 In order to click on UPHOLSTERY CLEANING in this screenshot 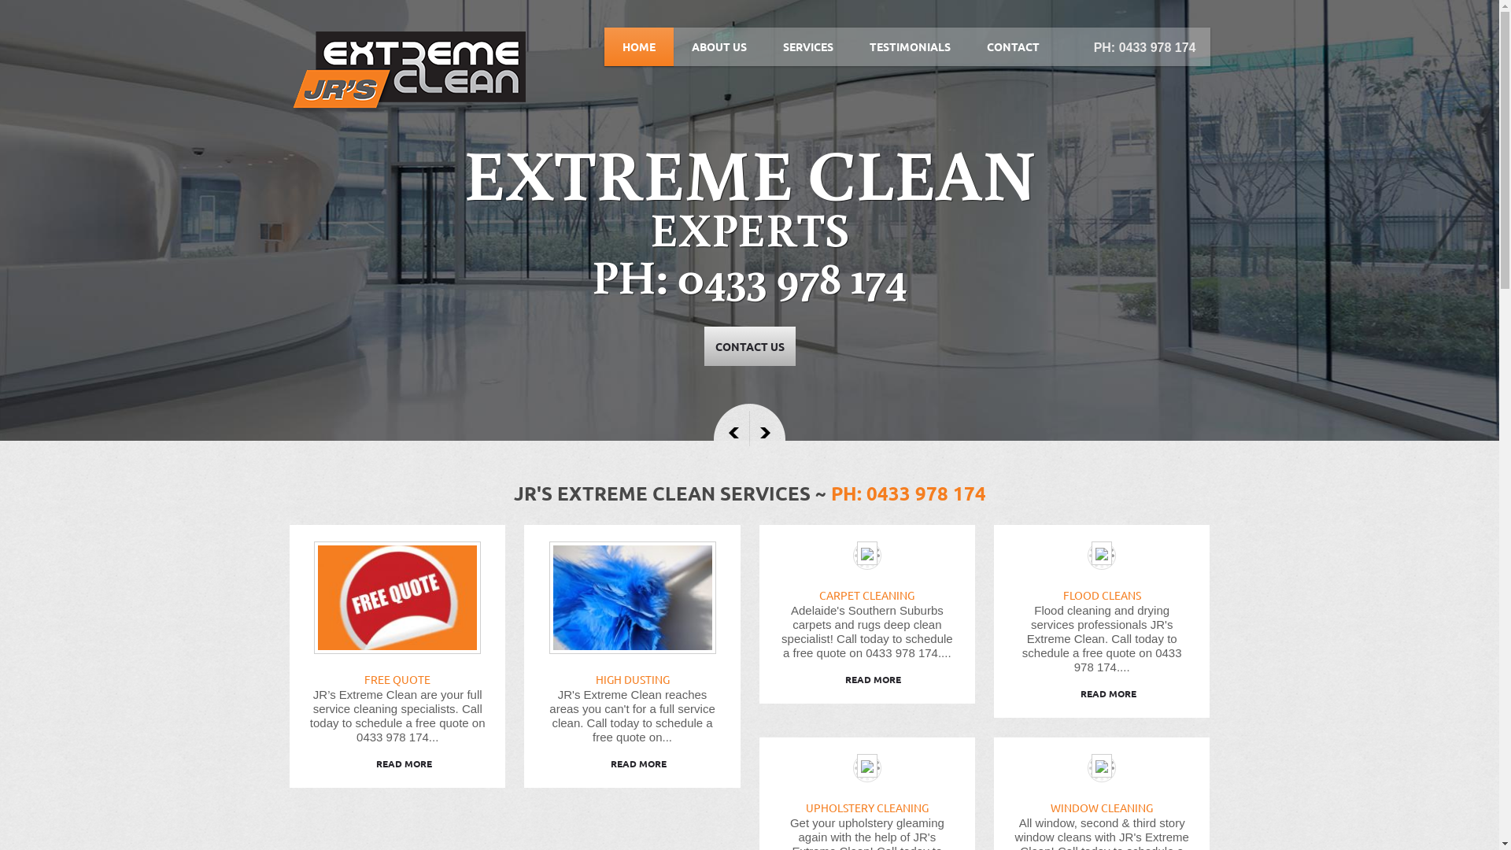, I will do `click(867, 807)`.